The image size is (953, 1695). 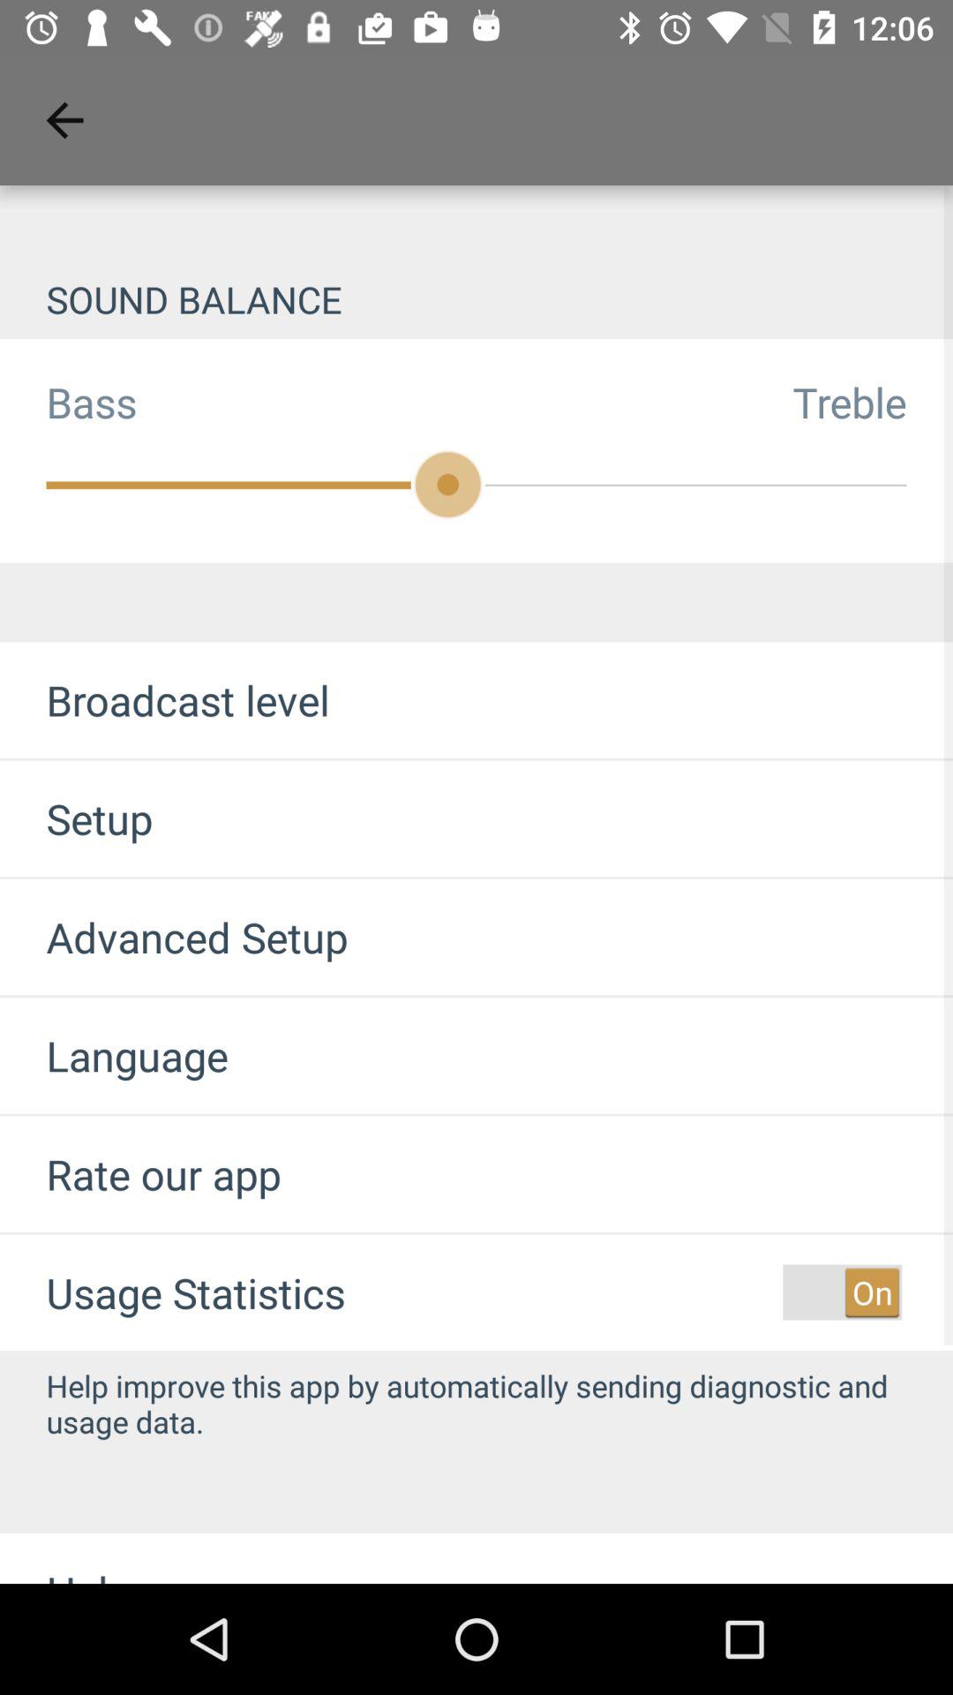 What do you see at coordinates (842, 1292) in the screenshot?
I see `toggle on/off` at bounding box center [842, 1292].